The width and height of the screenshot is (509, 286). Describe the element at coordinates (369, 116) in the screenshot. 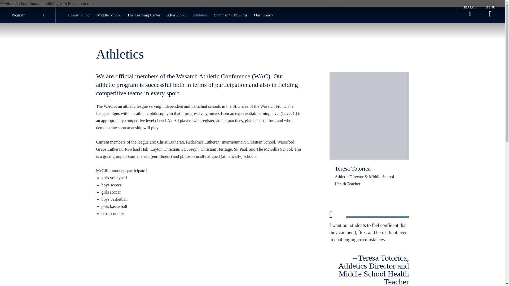

I see `Teresa Totorica` at that location.